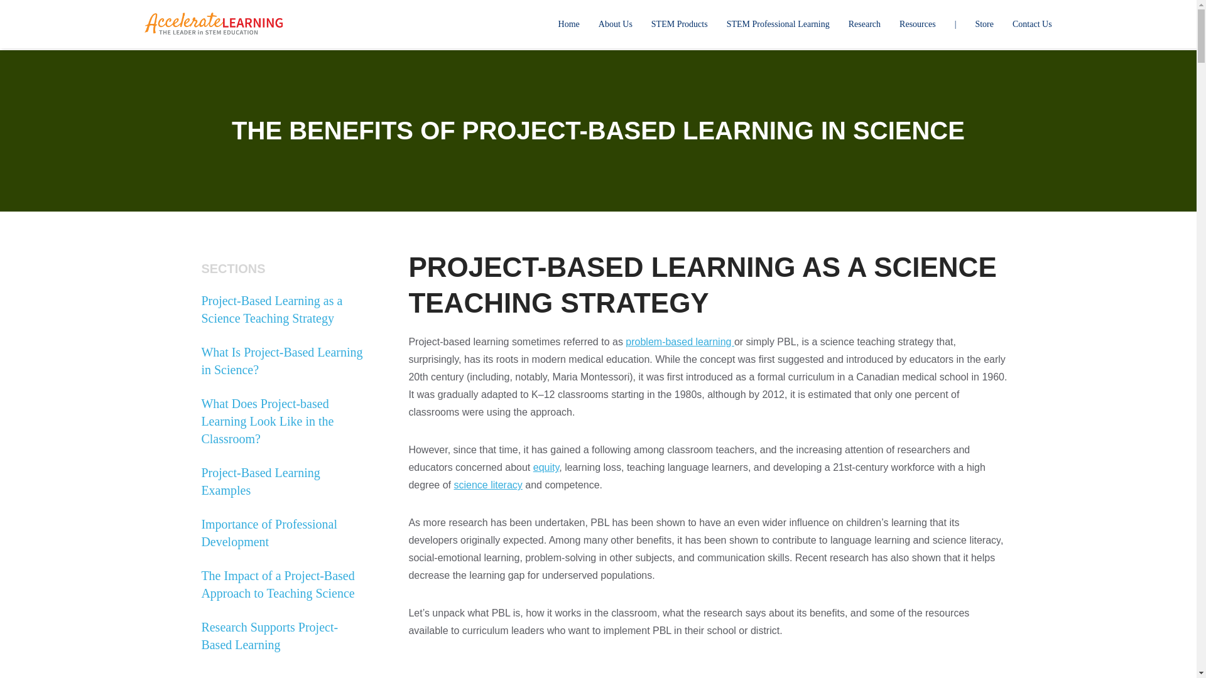 The width and height of the screenshot is (1206, 678). I want to click on Project-Based Learning as a Science Teaching Strategy, so click(283, 309).